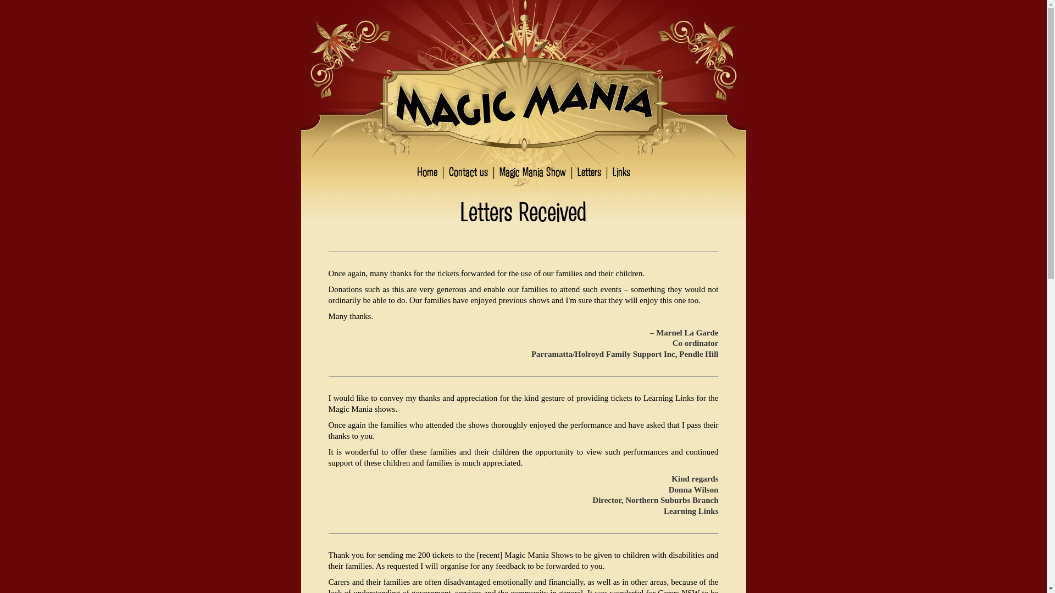  Describe the element at coordinates (468, 171) in the screenshot. I see `Contact us` at that location.